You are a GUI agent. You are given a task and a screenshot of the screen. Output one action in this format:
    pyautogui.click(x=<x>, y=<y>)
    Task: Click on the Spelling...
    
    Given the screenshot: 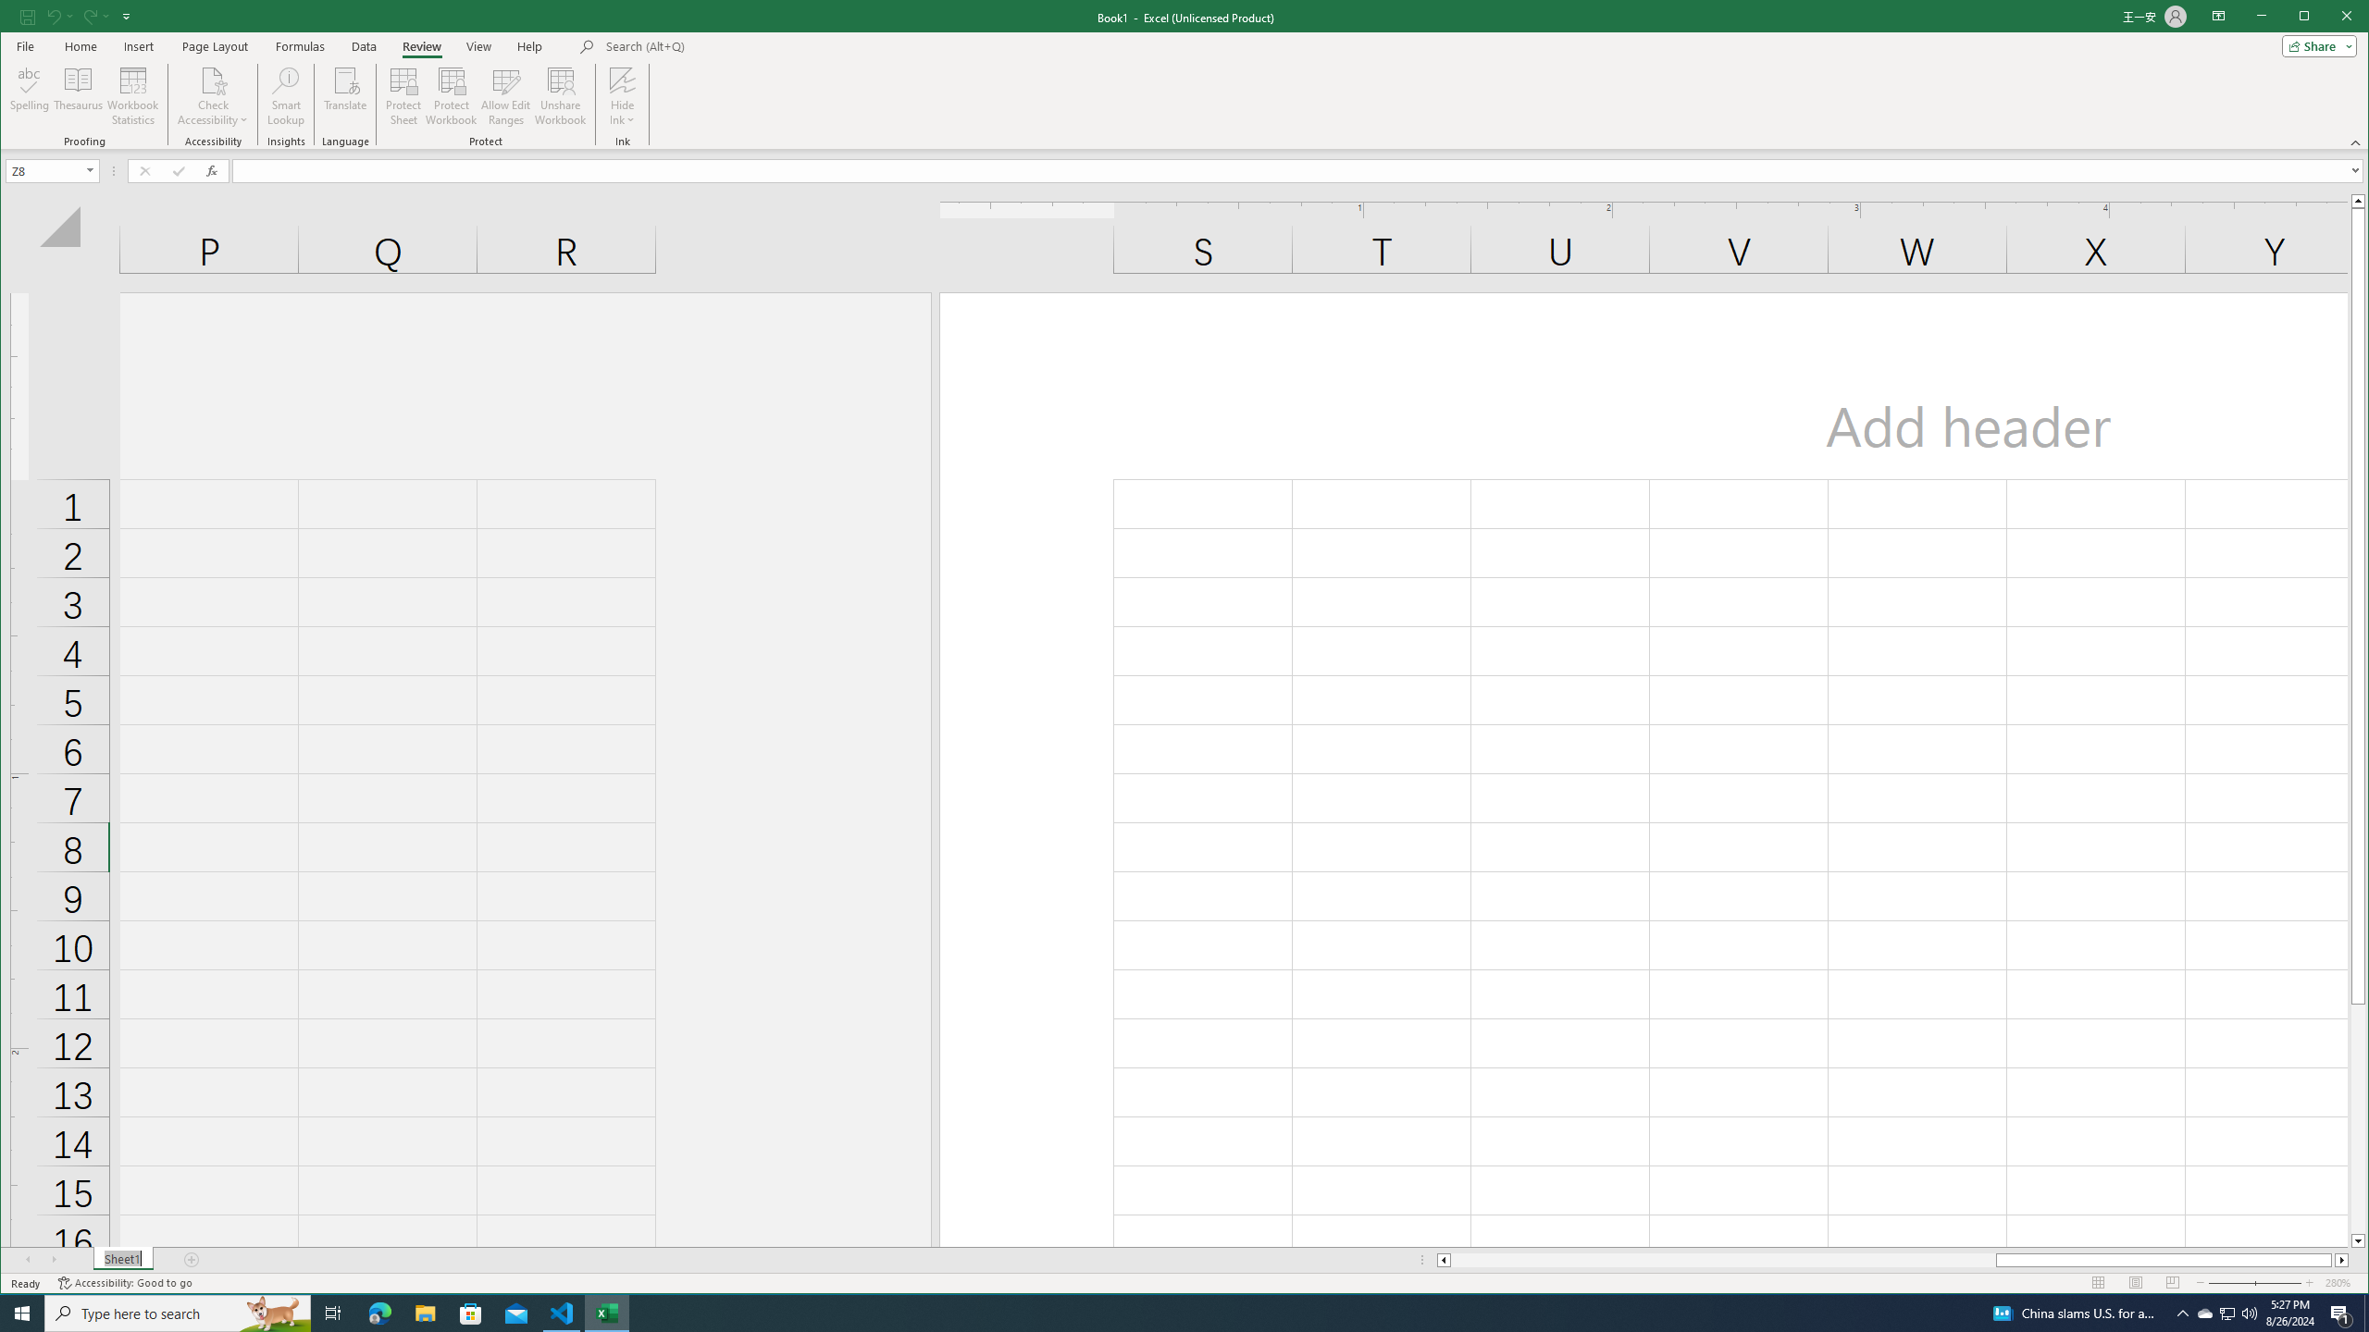 What is the action you would take?
    pyautogui.click(x=31, y=96)
    